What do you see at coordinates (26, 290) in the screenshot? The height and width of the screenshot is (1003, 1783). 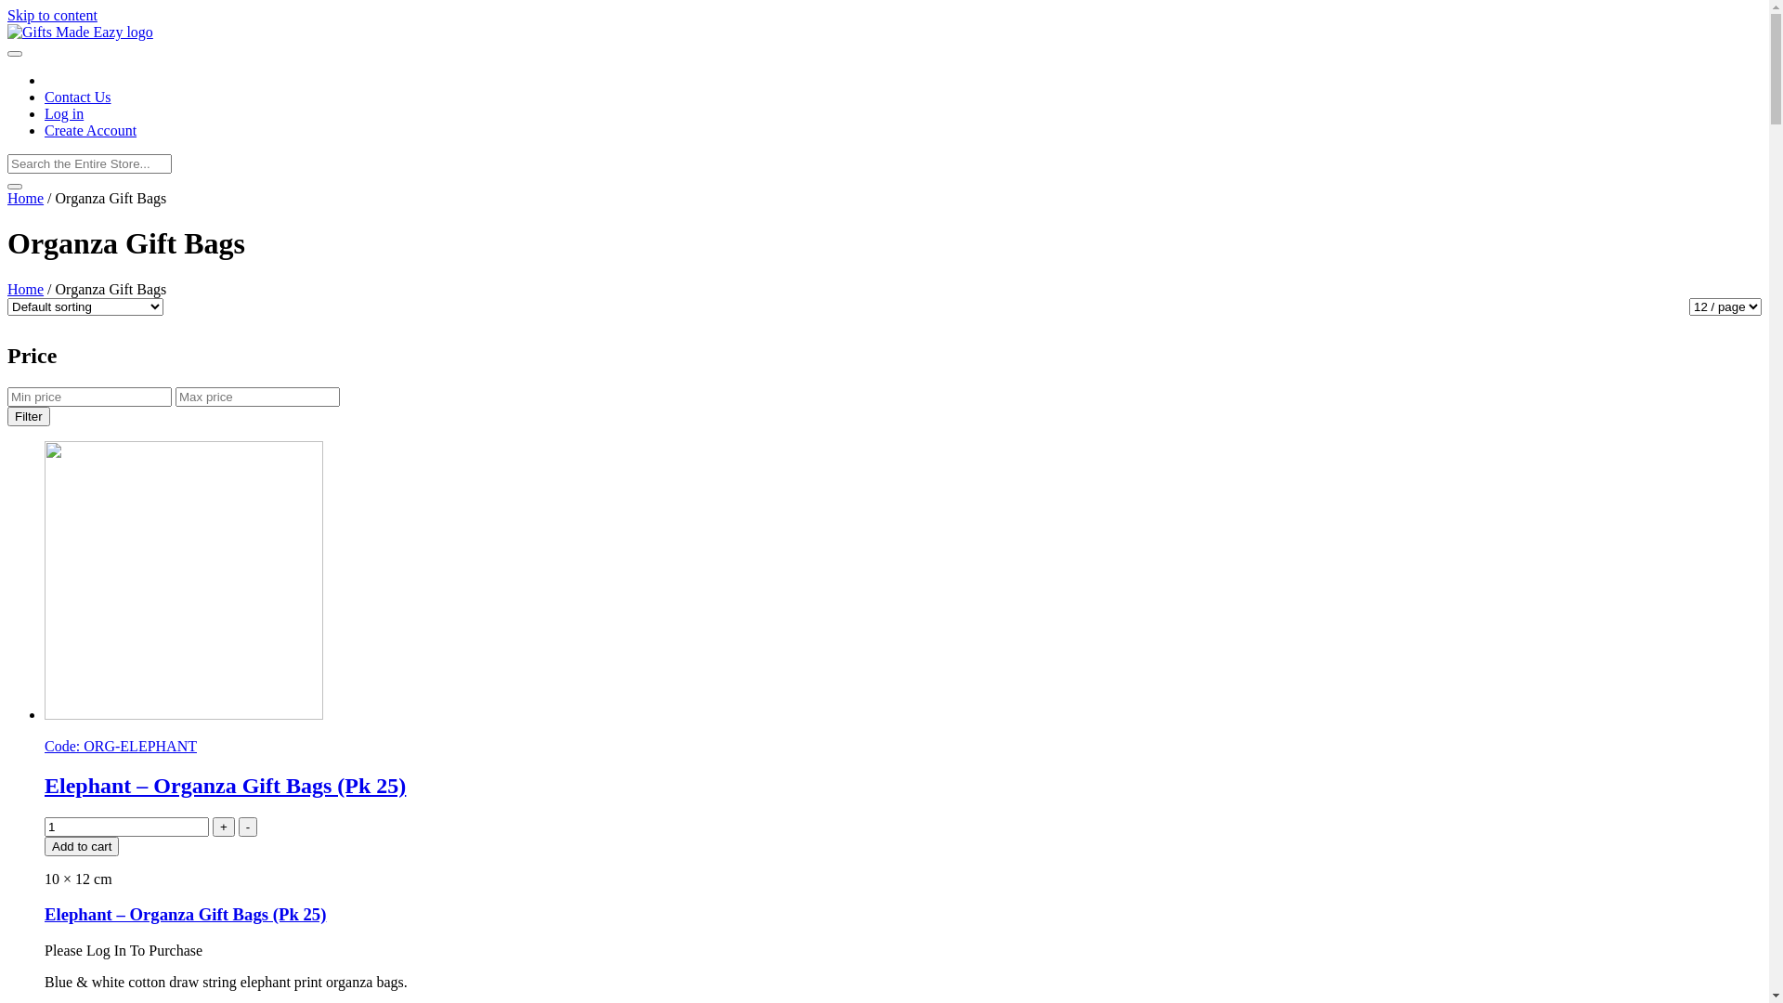 I see `Home` at bounding box center [26, 290].